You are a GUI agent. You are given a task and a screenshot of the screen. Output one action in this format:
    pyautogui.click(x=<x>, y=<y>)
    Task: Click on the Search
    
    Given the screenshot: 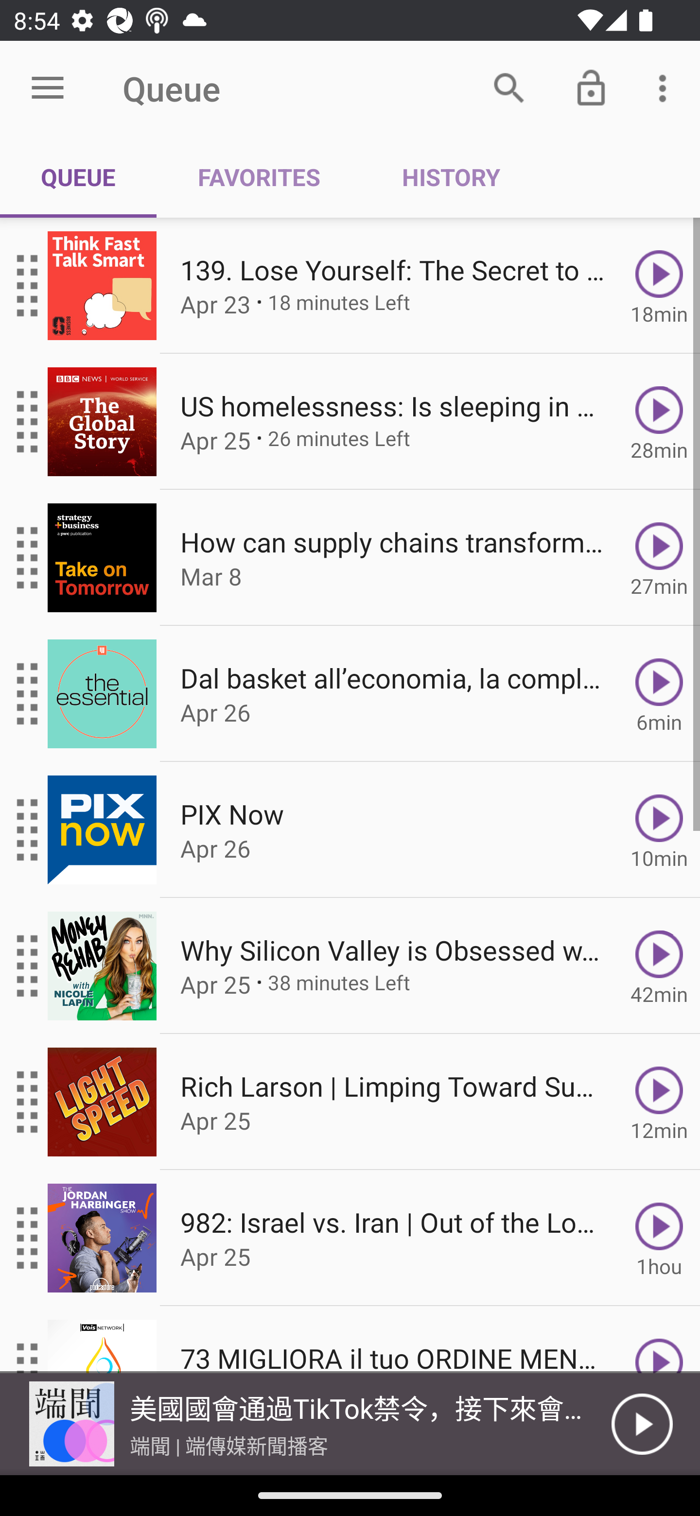 What is the action you would take?
    pyautogui.click(x=509, y=87)
    